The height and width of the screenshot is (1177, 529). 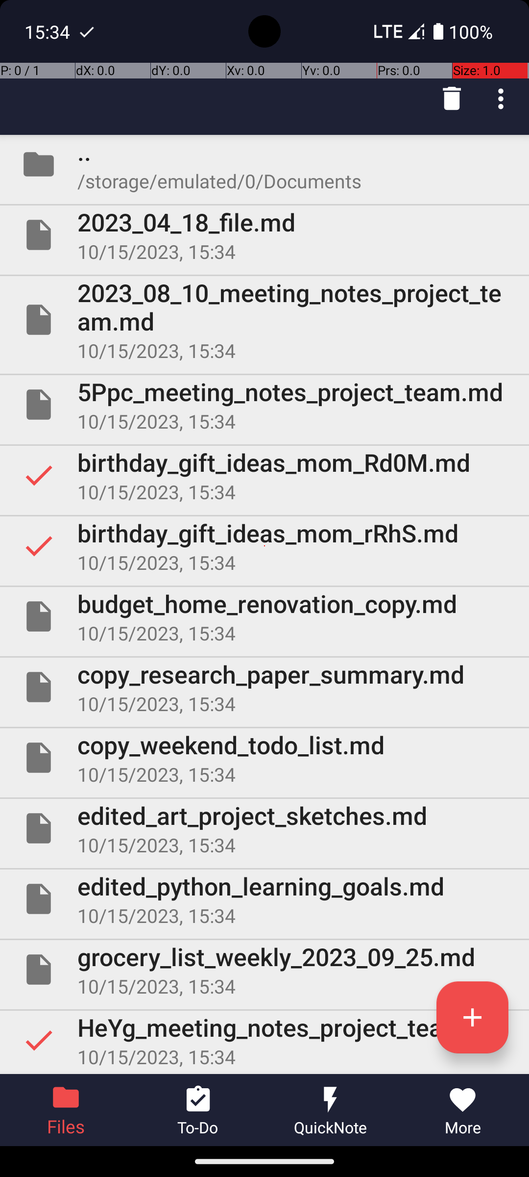 What do you see at coordinates (264, 970) in the screenshot?
I see `File grocery_list_weekly_2023_09_25.md ` at bounding box center [264, 970].